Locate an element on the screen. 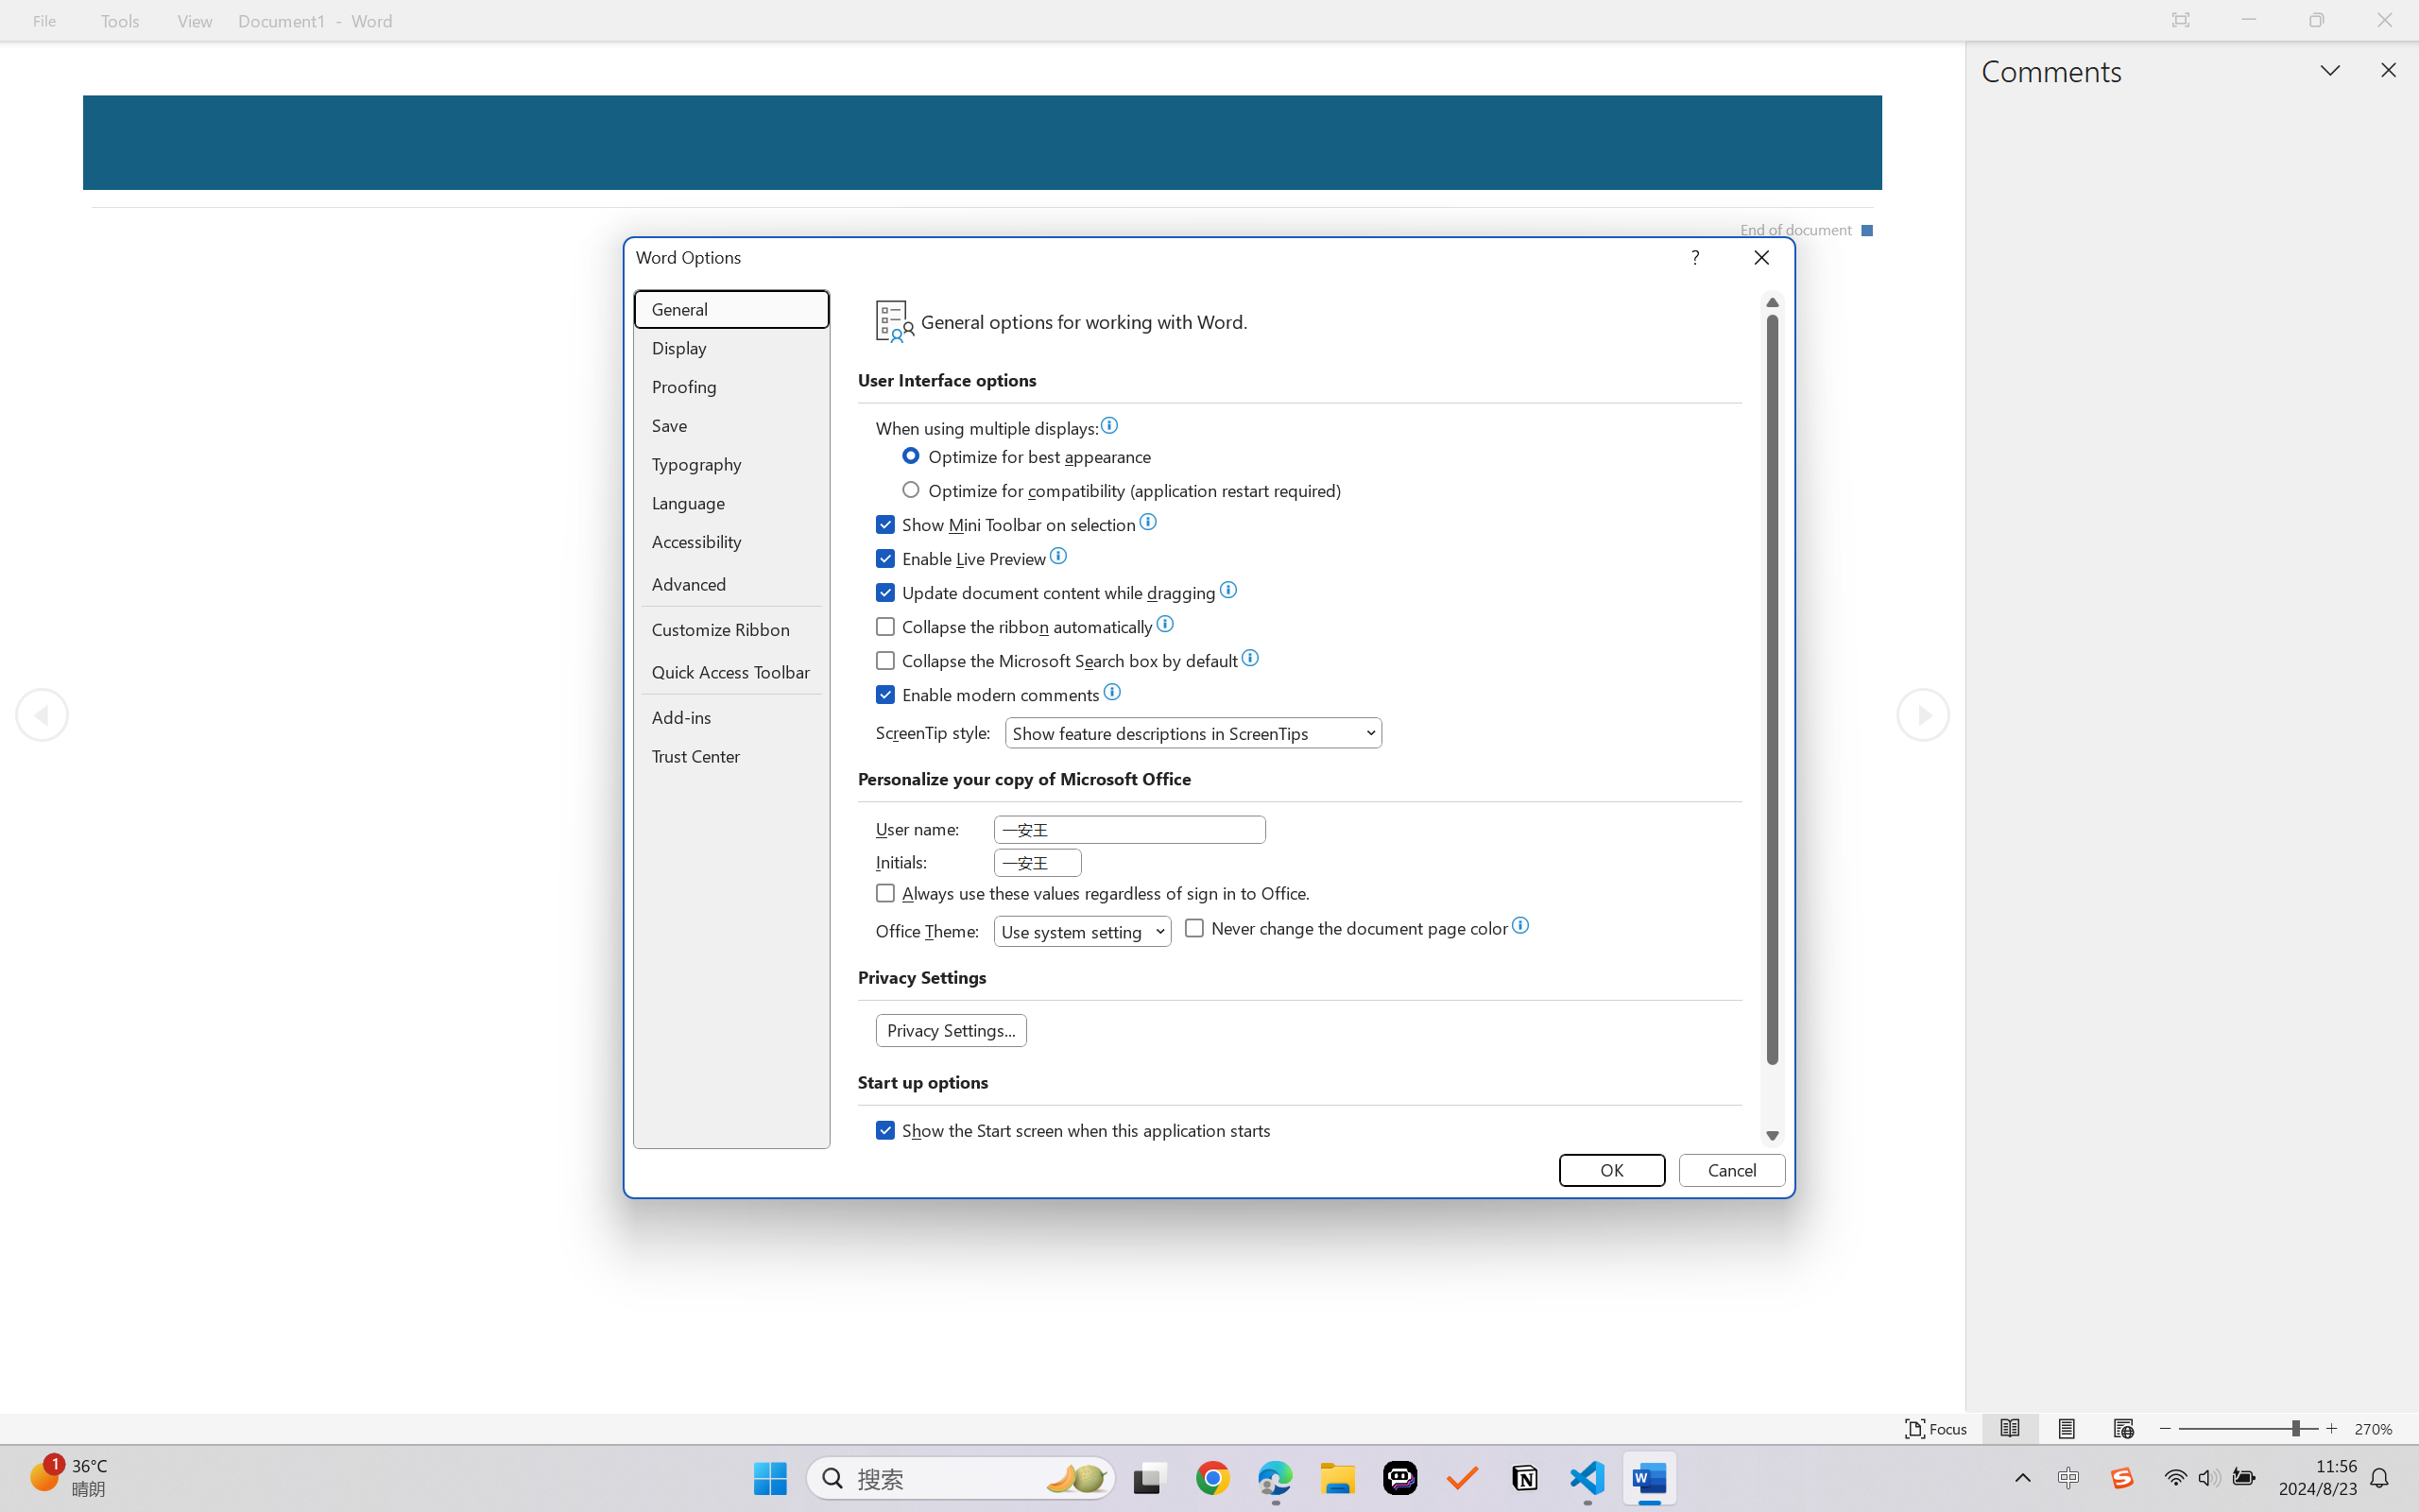  Privacy Settings... is located at coordinates (952, 1030).